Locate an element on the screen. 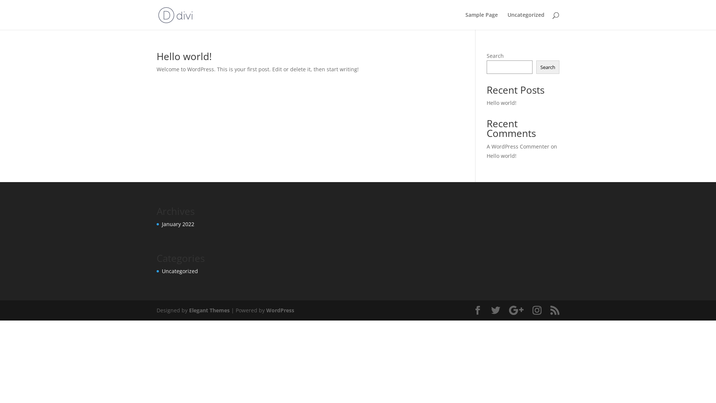 The image size is (716, 403). Search is located at coordinates (548, 67).